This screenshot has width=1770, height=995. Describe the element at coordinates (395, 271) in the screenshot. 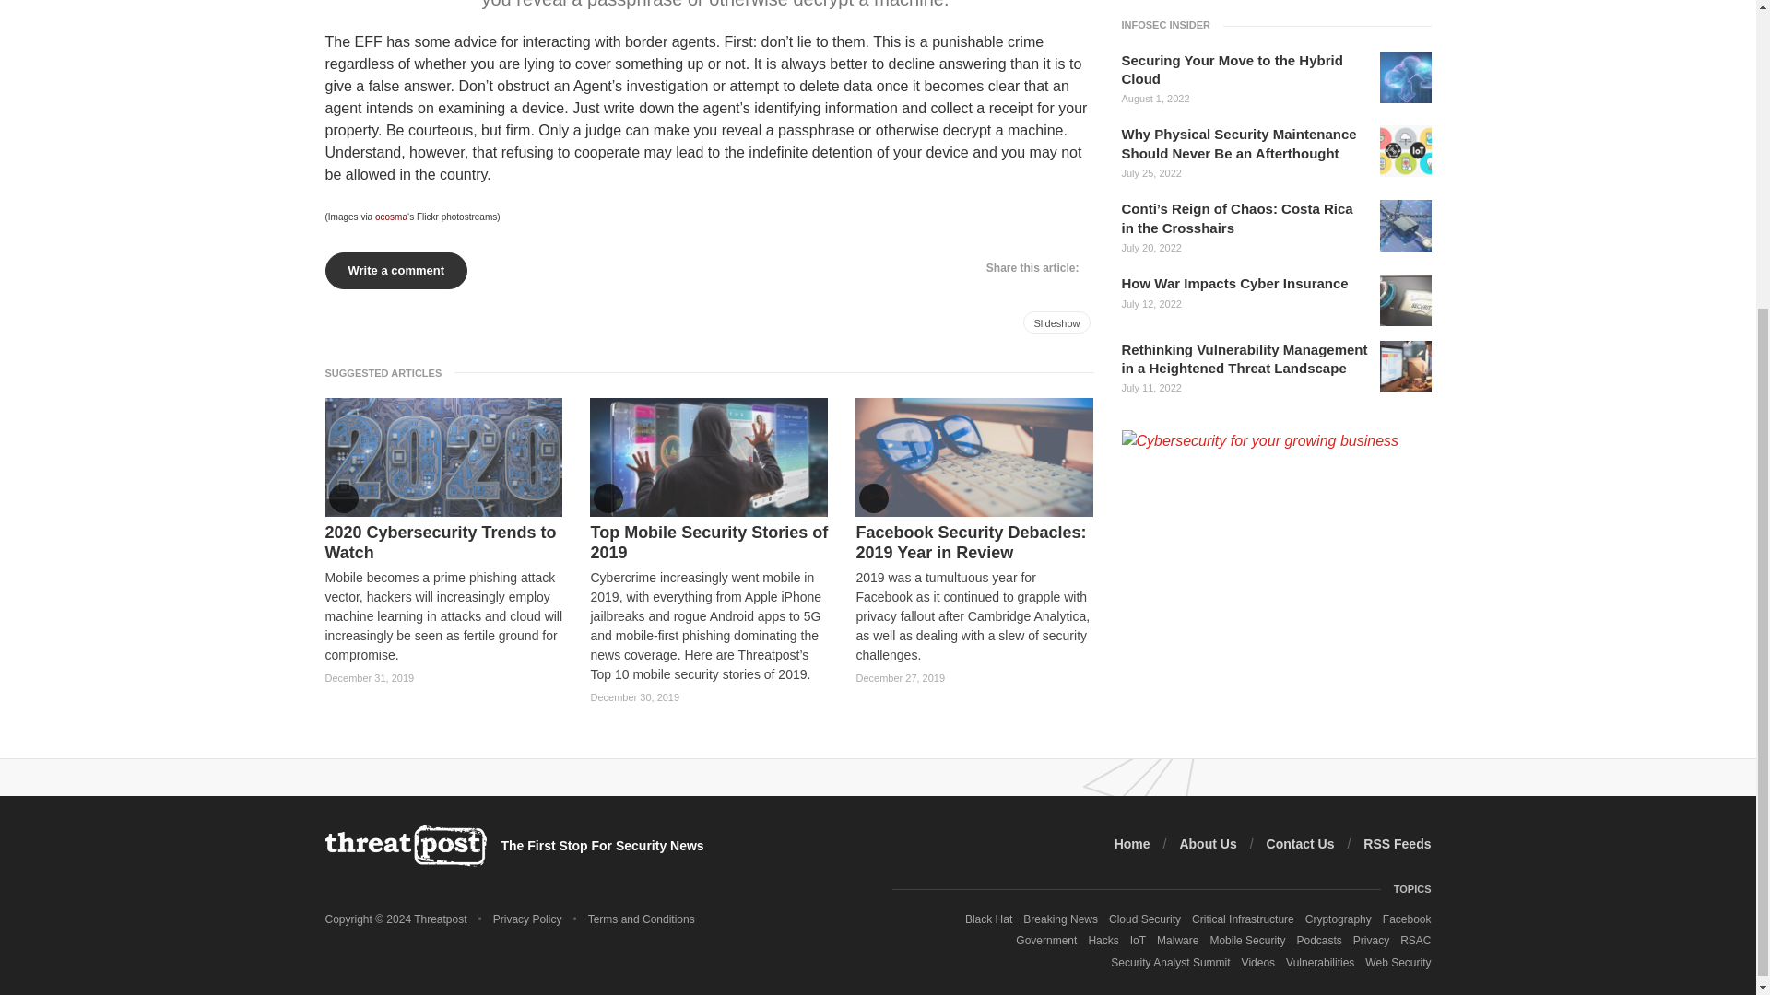

I see `Write a comment` at that location.